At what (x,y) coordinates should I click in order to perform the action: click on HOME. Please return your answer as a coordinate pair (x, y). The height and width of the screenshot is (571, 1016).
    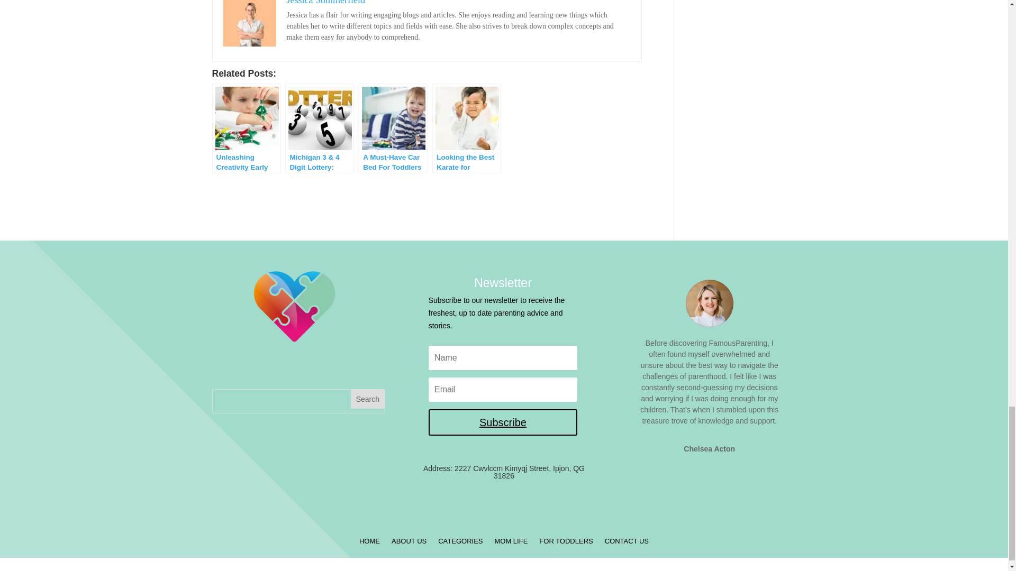
    Looking at the image, I should click on (369, 544).